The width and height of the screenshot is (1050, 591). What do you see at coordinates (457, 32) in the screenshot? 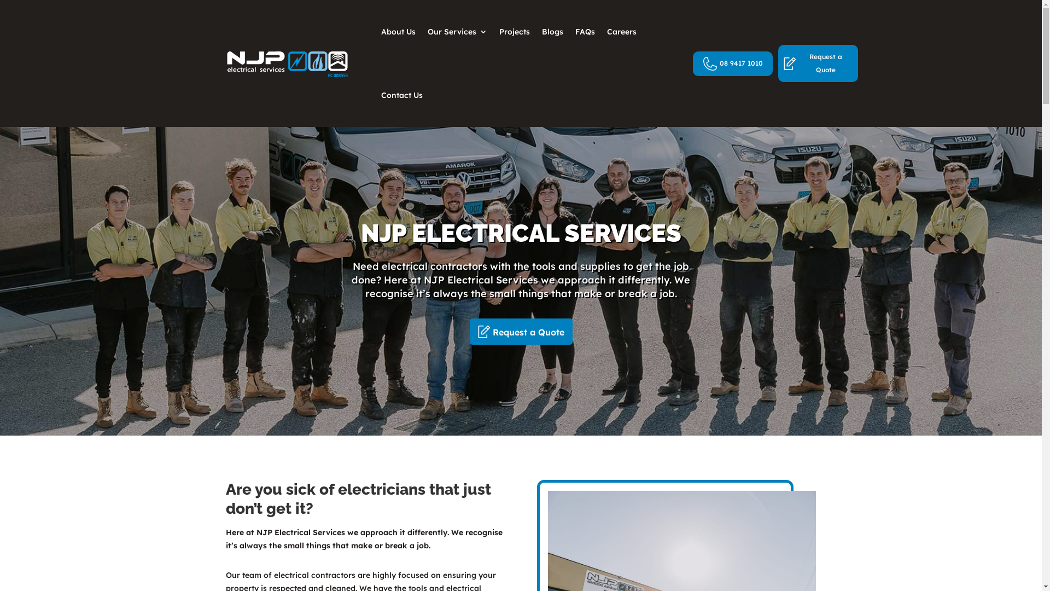
I see `Our Services` at bounding box center [457, 32].